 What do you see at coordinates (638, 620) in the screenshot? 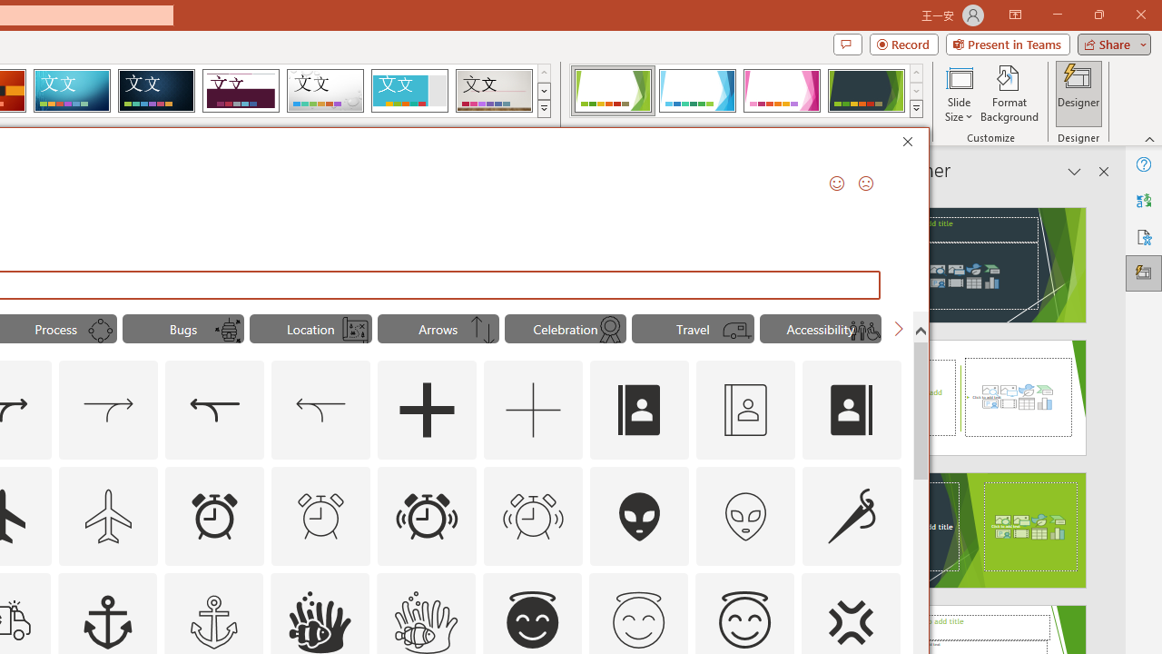
I see `AutomationID: Icons` at bounding box center [638, 620].